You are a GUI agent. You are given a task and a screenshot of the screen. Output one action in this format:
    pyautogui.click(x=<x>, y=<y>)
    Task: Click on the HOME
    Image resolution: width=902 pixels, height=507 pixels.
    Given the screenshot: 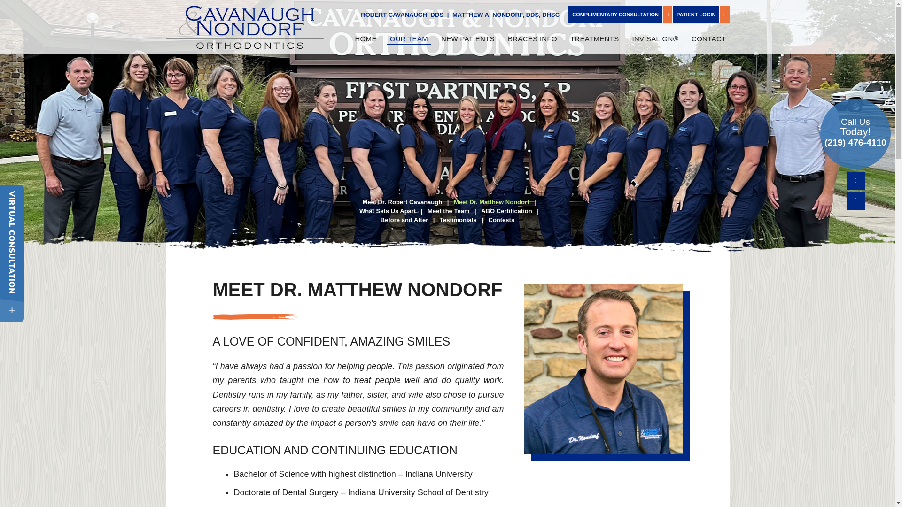 What is the action you would take?
    pyautogui.click(x=365, y=38)
    